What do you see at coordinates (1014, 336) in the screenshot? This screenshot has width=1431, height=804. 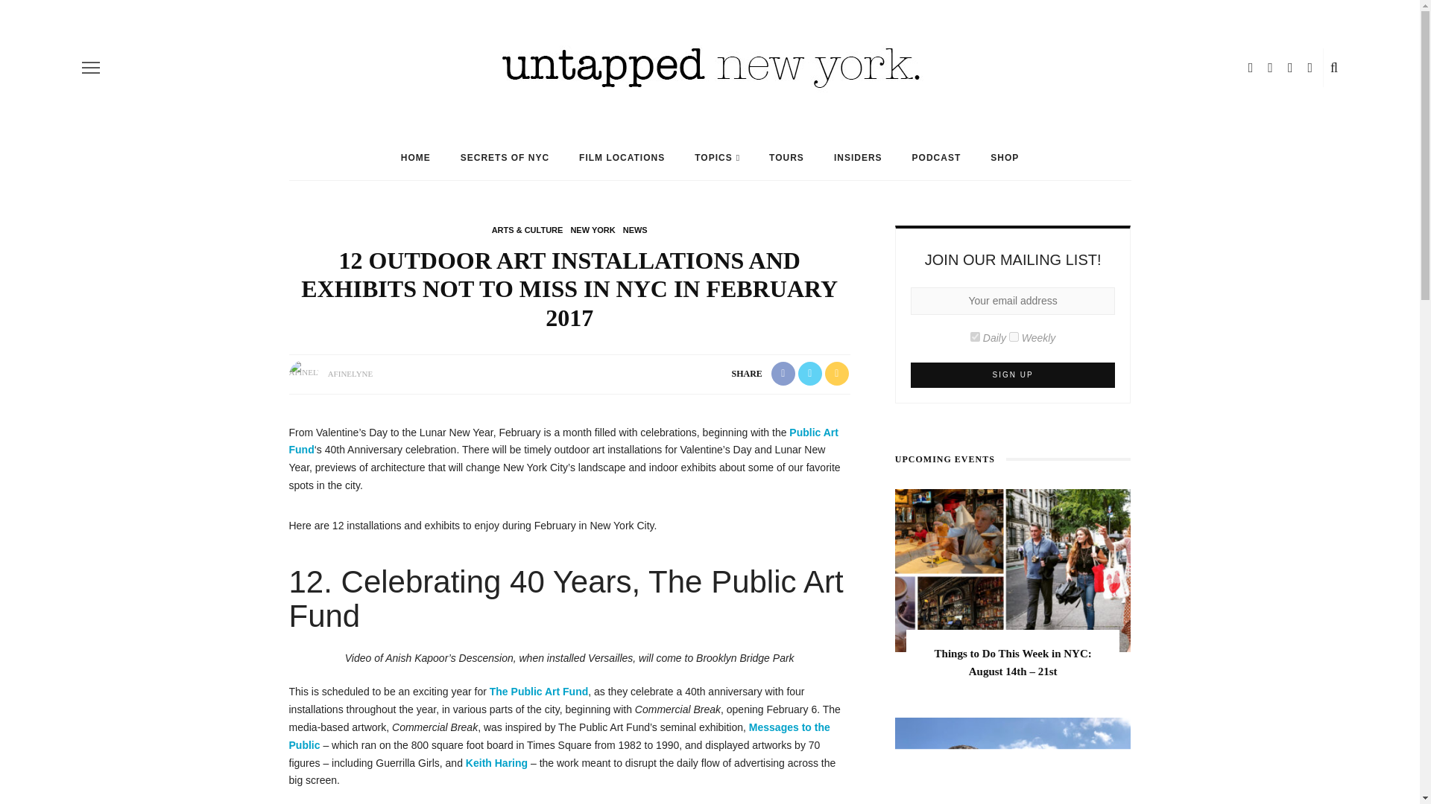 I see `7cff6a70fd` at bounding box center [1014, 336].